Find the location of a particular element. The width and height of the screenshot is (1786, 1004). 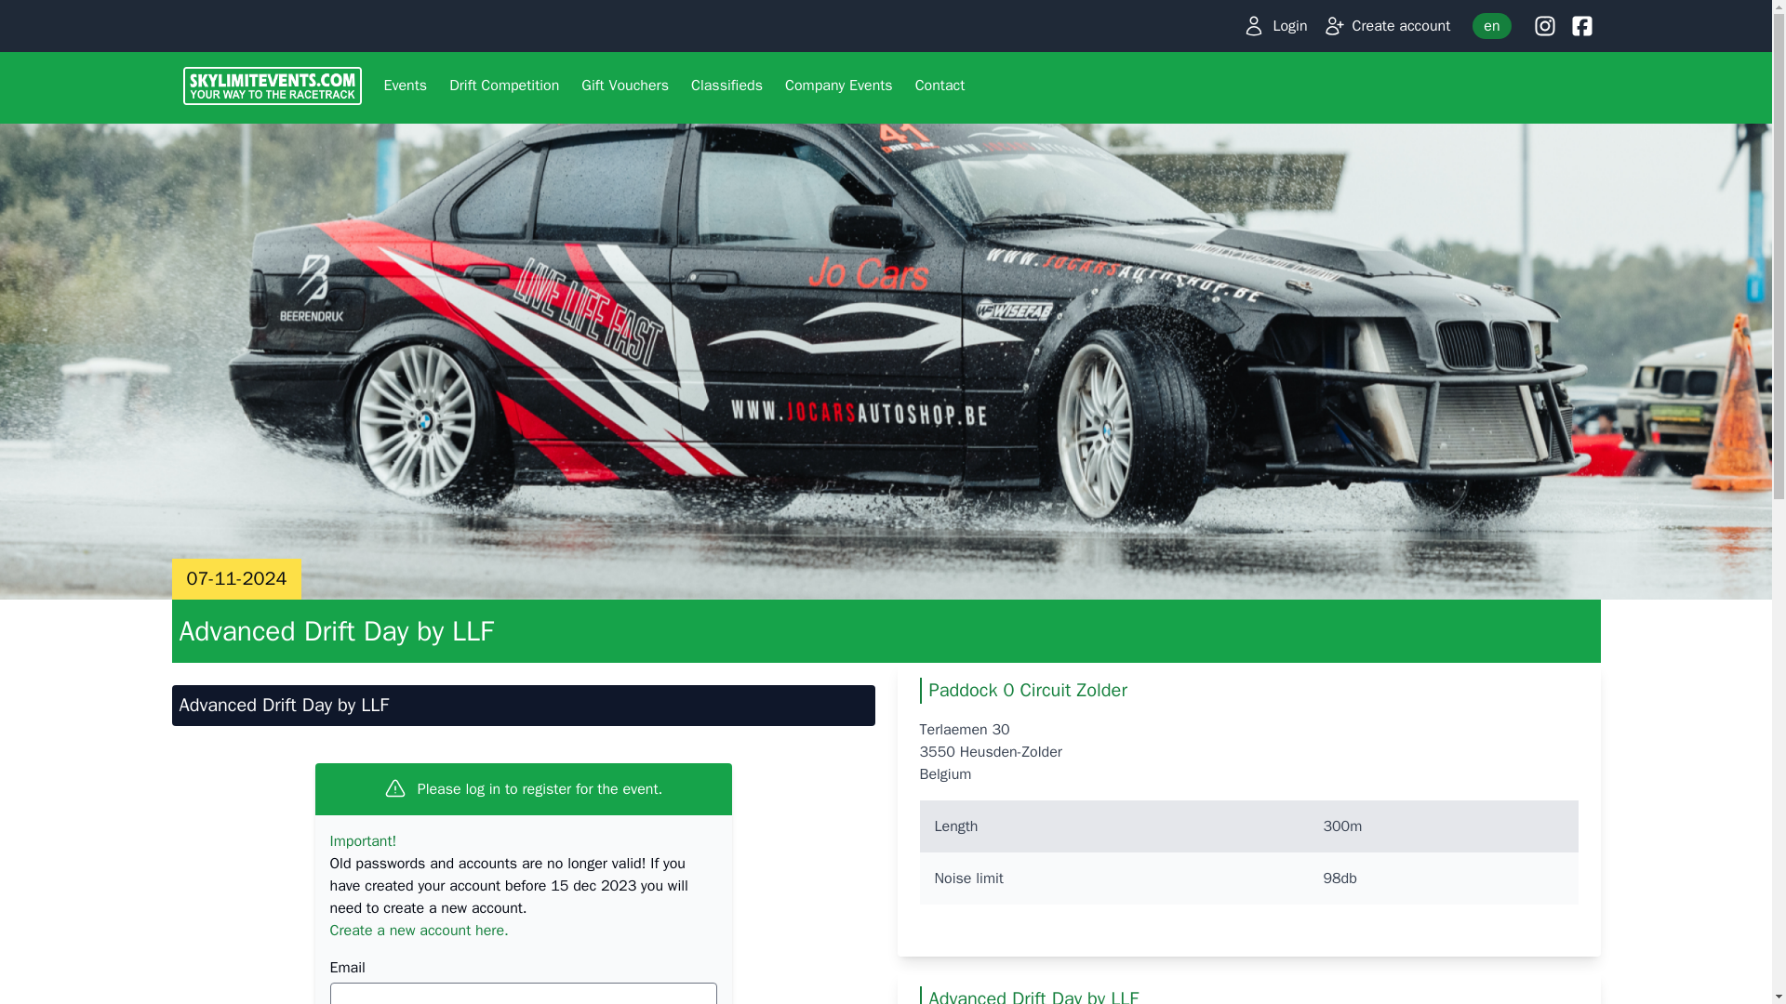

Classifieds is located at coordinates (726, 87).